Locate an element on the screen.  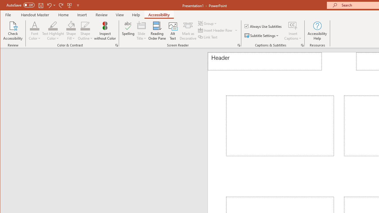
Shape Outline is located at coordinates (85, 31).